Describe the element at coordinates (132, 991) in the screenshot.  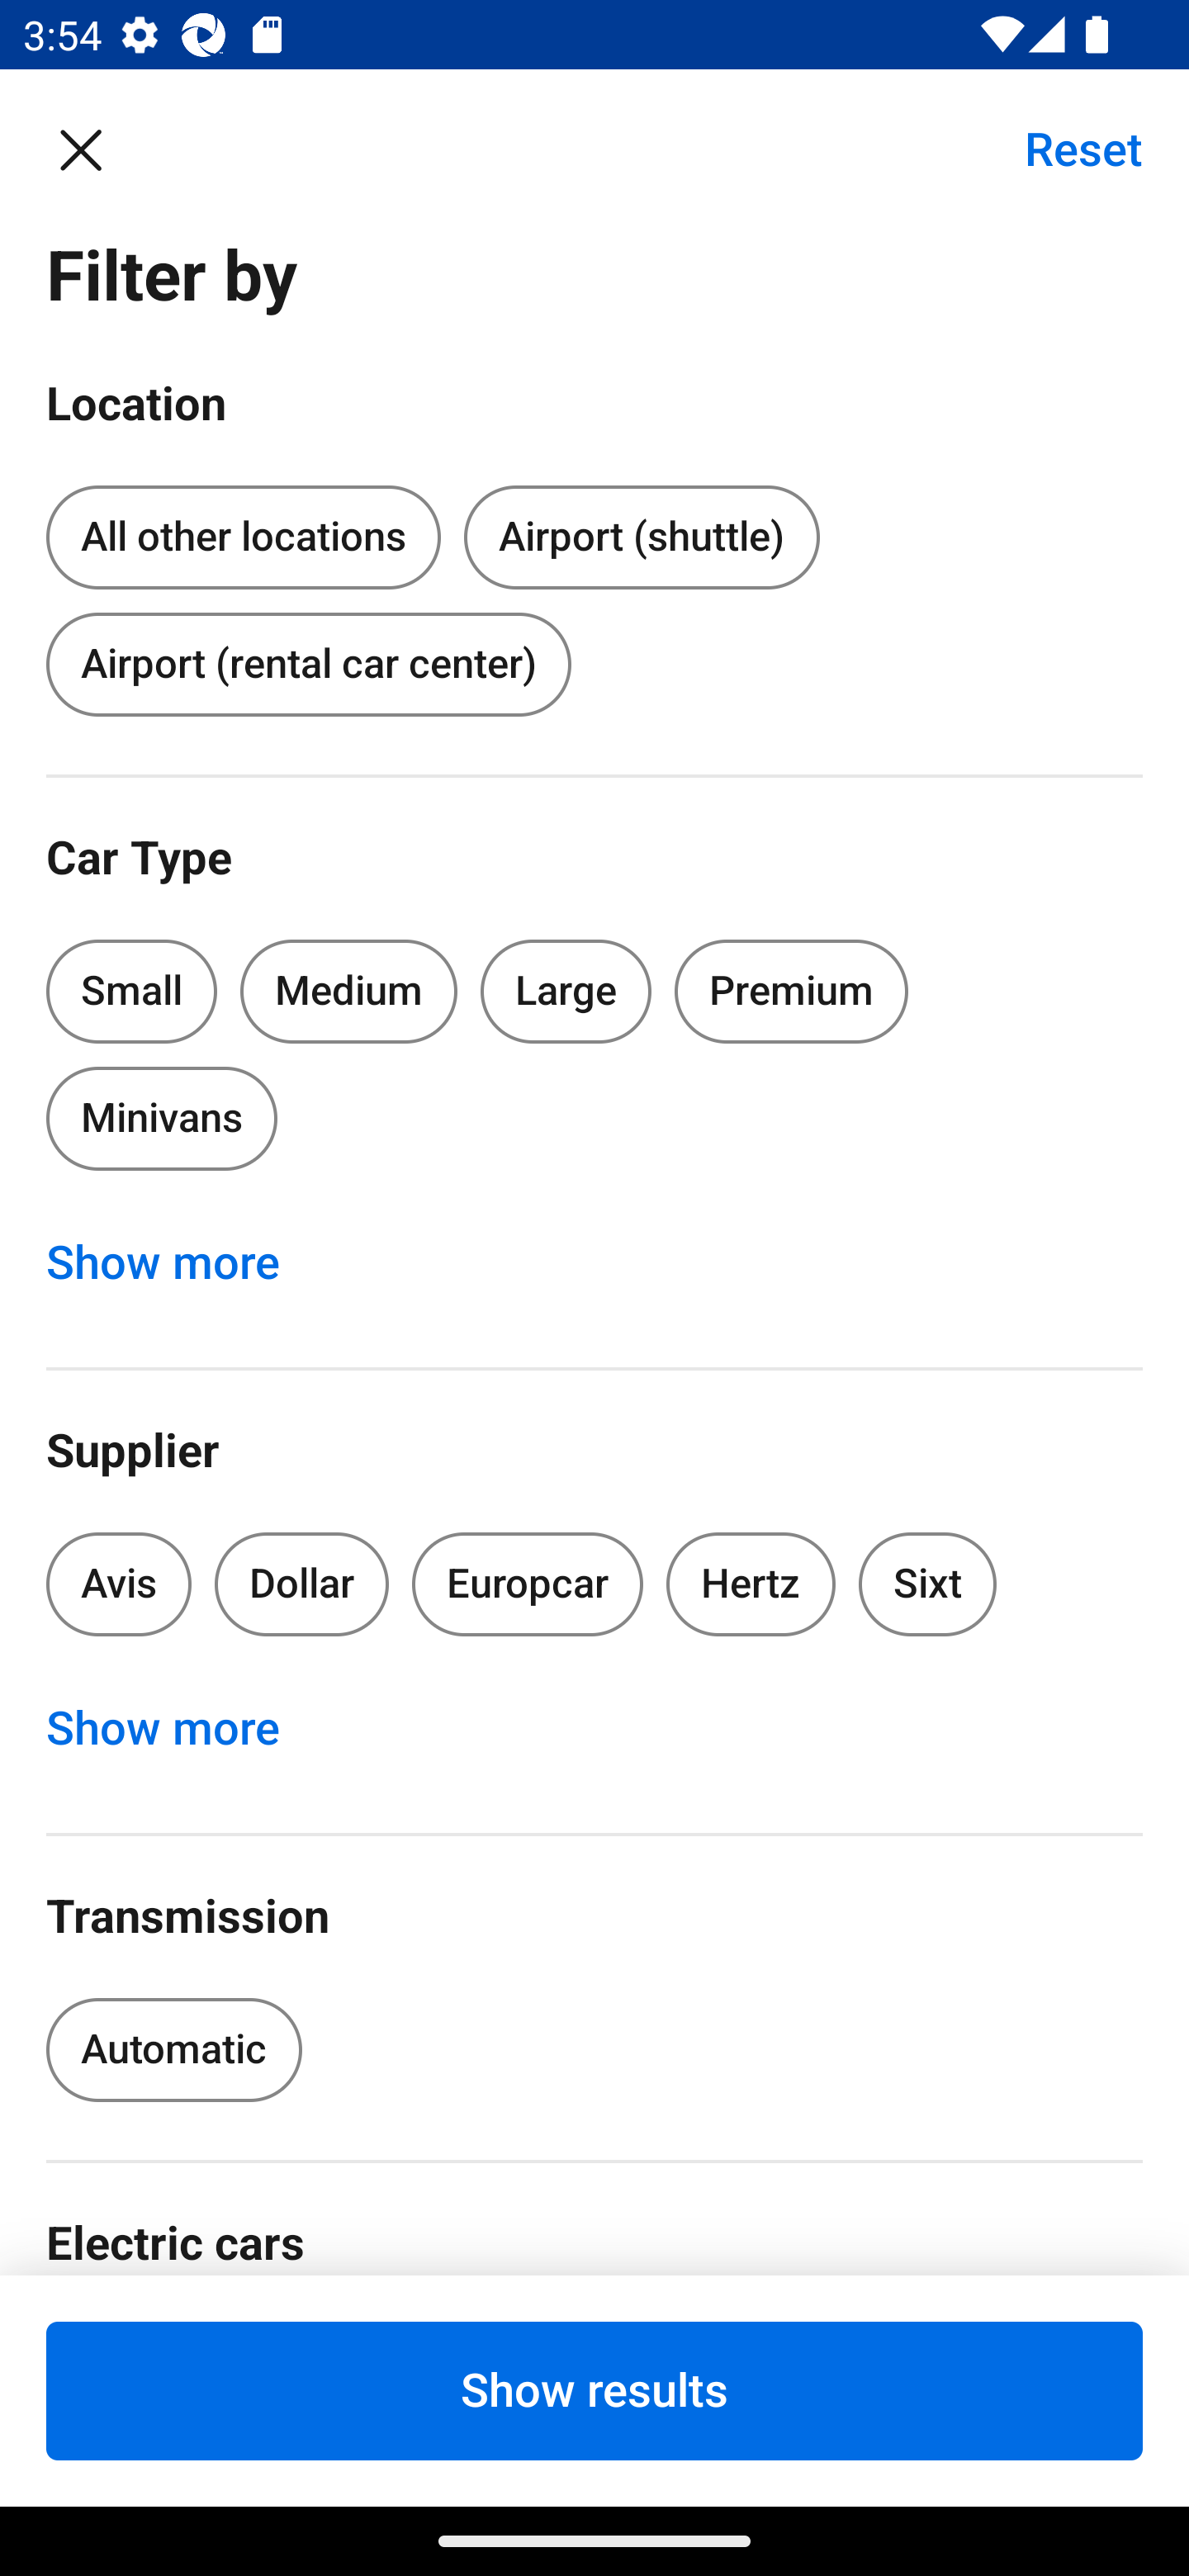
I see `Small` at that location.